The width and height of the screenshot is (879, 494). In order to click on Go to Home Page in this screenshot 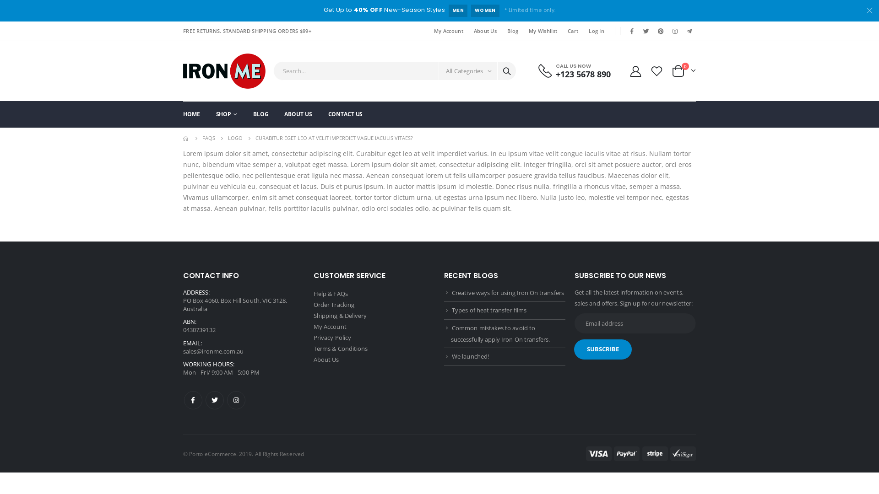, I will do `click(186, 138)`.